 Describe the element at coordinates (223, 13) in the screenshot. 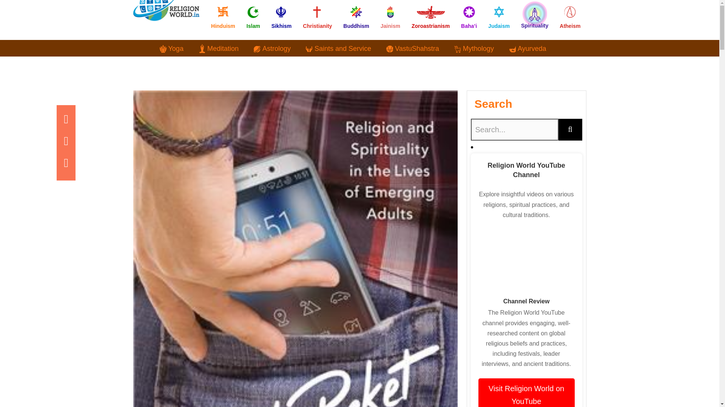

I see `Hinduism` at that location.